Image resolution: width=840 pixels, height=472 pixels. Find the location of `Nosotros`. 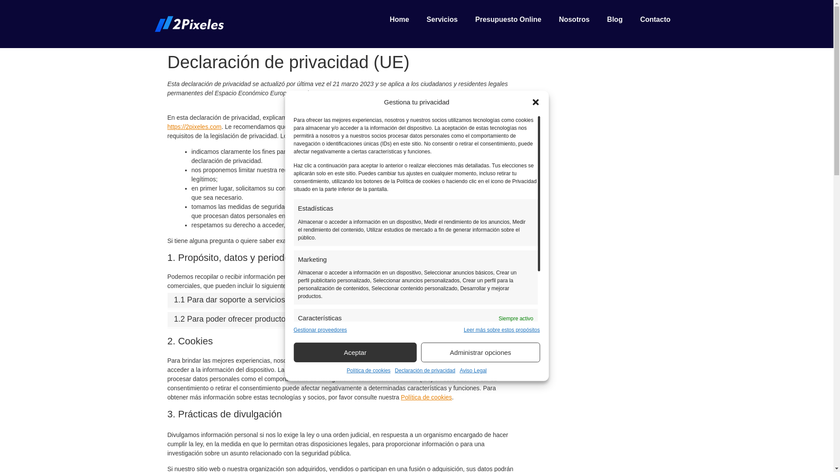

Nosotros is located at coordinates (574, 20).